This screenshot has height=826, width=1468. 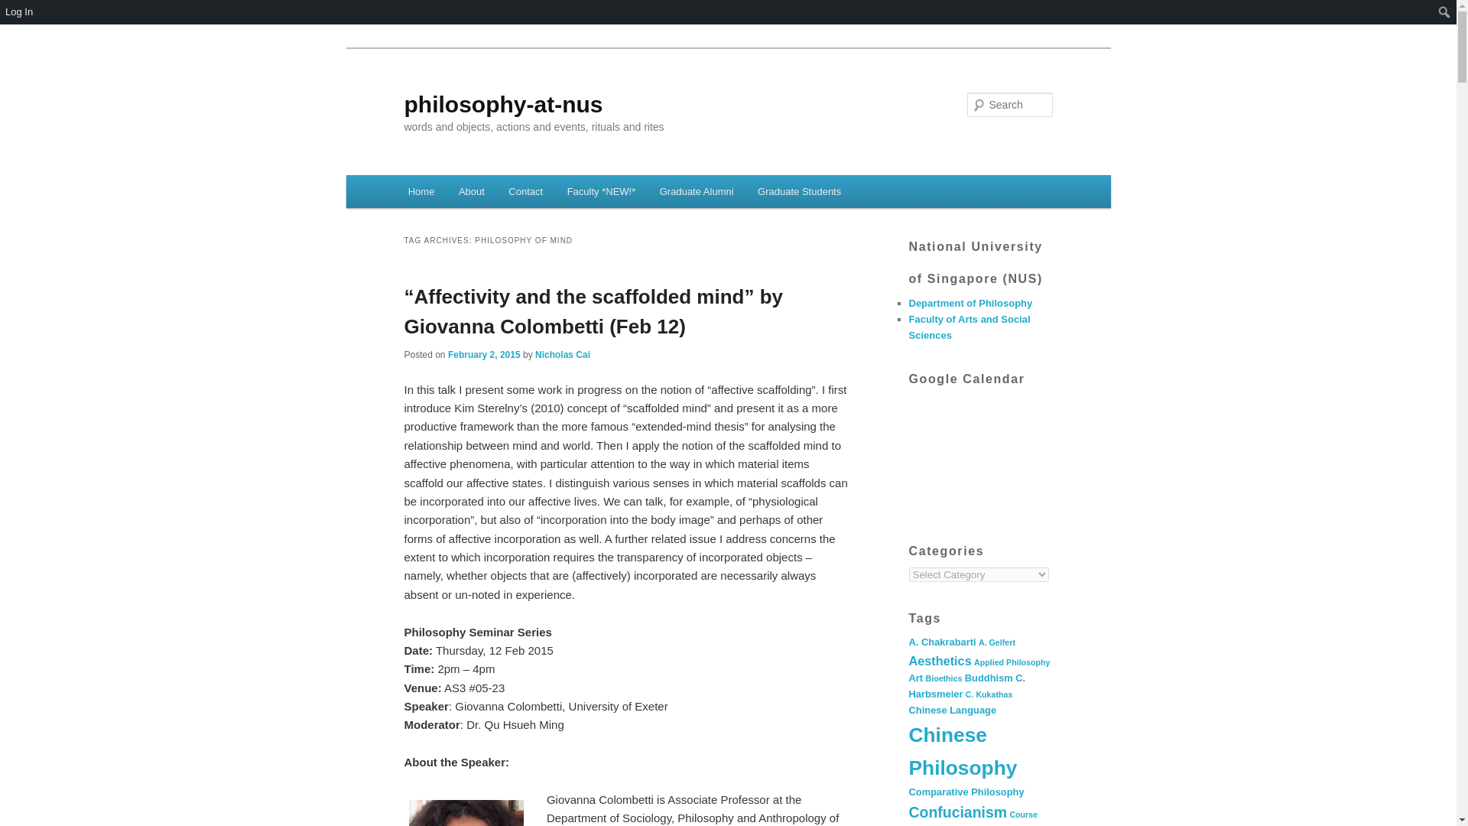 I want to click on About, so click(x=471, y=191).